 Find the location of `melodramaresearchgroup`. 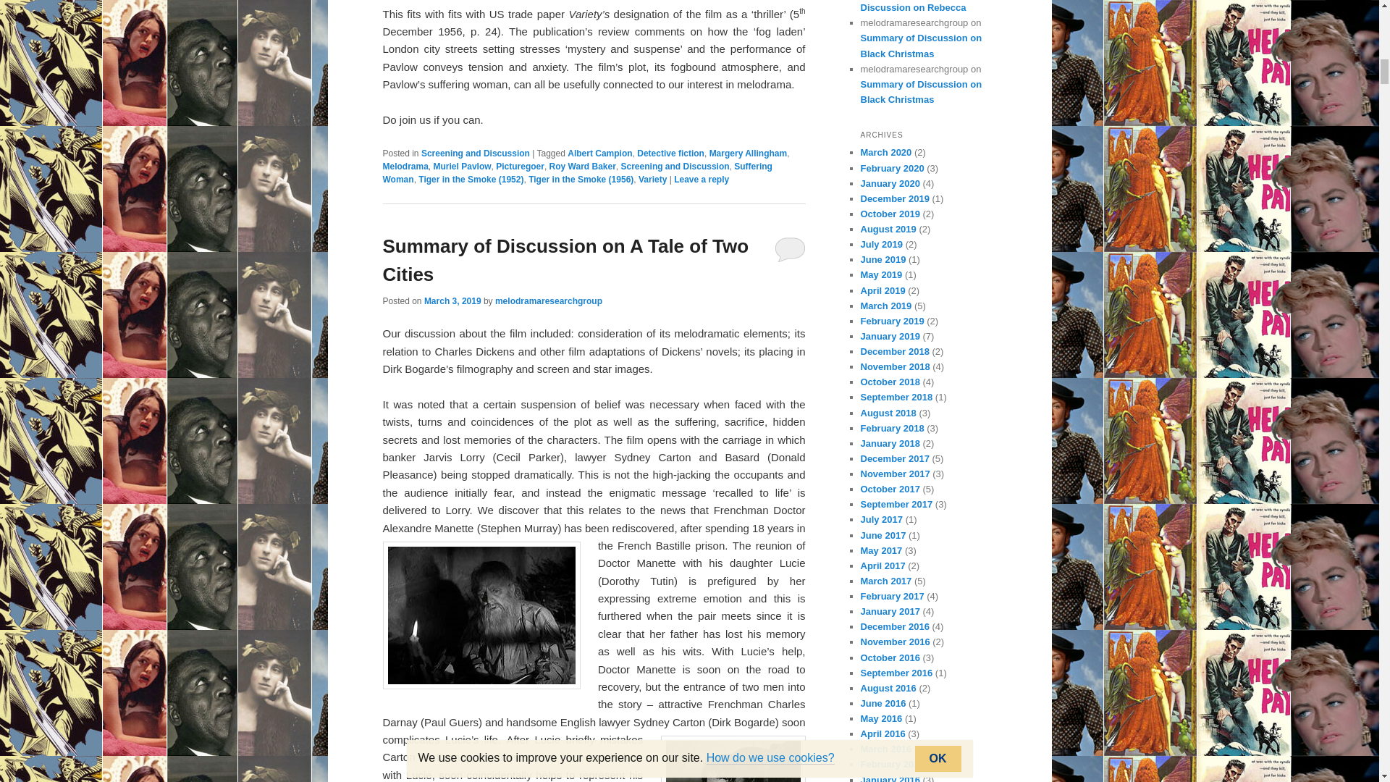

melodramaresearchgroup is located at coordinates (548, 301).